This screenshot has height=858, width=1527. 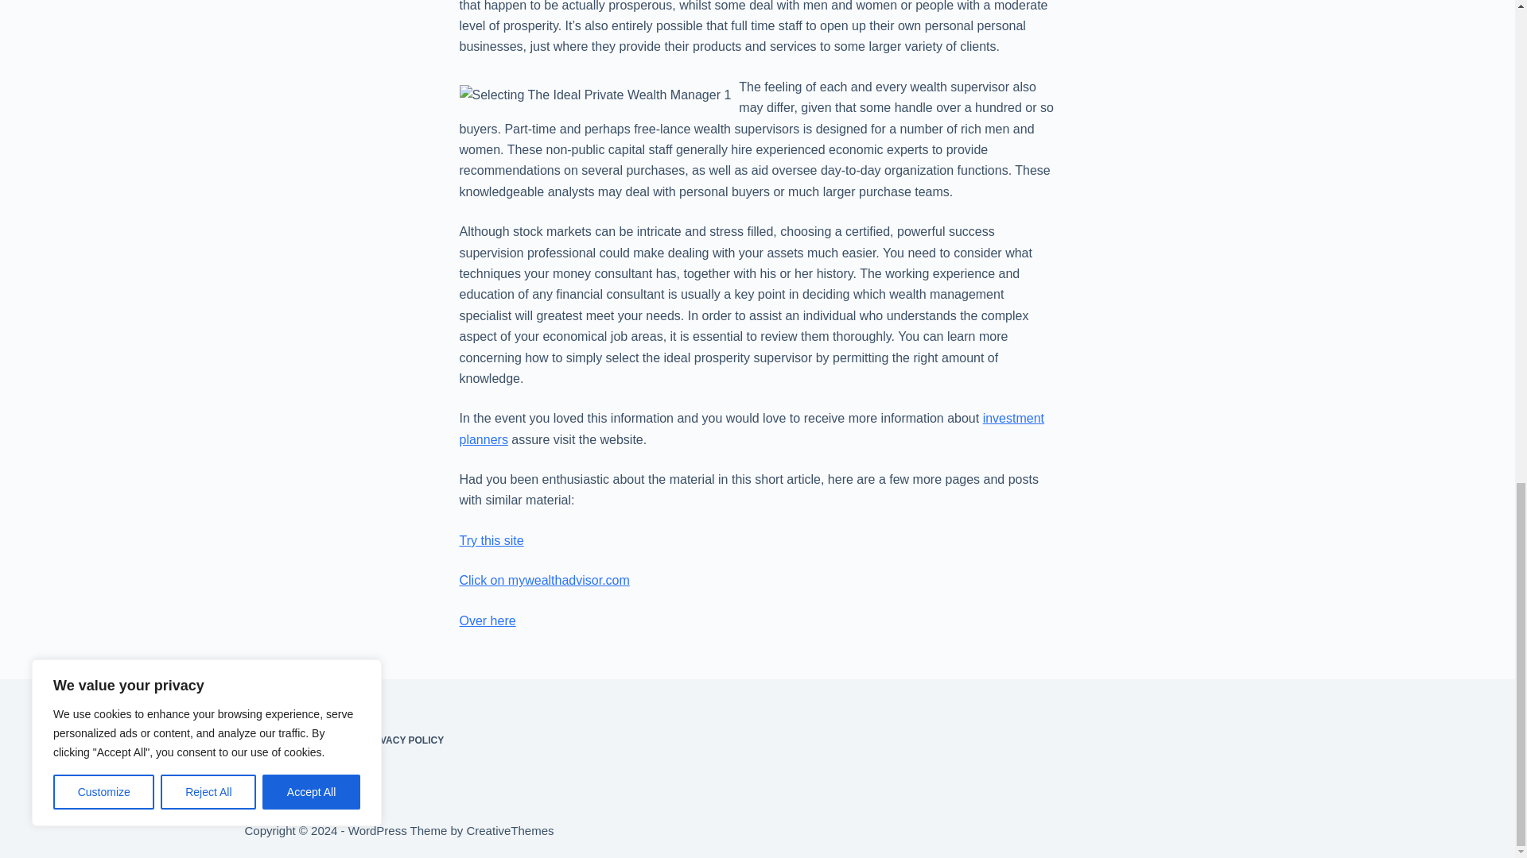 What do you see at coordinates (261, 740) in the screenshot?
I see `ABOUT` at bounding box center [261, 740].